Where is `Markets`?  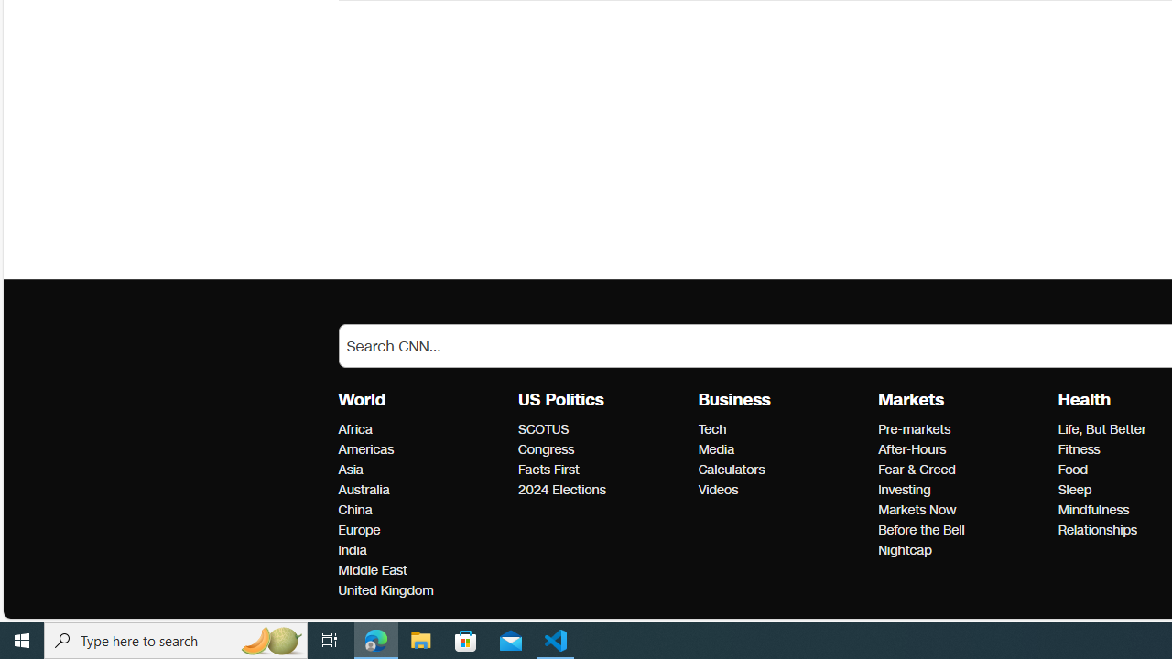 Markets is located at coordinates (910, 400).